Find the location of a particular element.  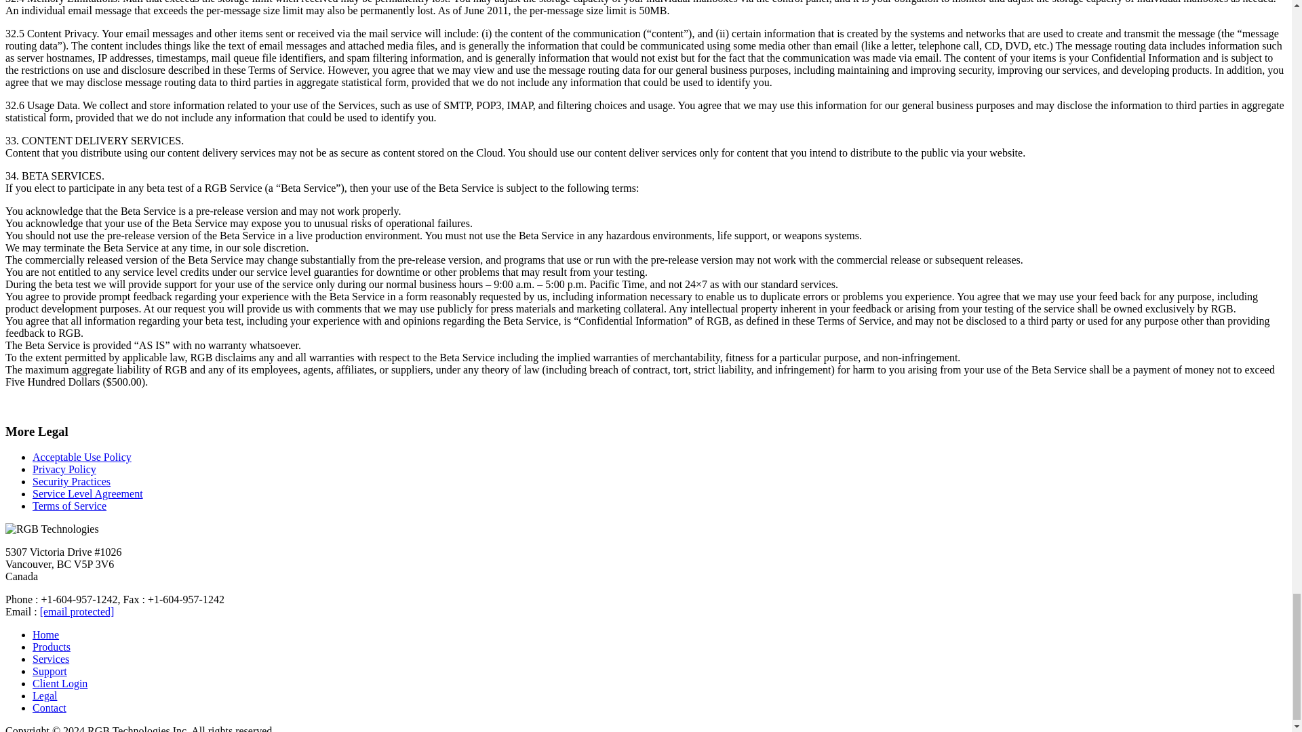

Legal is located at coordinates (45, 695).